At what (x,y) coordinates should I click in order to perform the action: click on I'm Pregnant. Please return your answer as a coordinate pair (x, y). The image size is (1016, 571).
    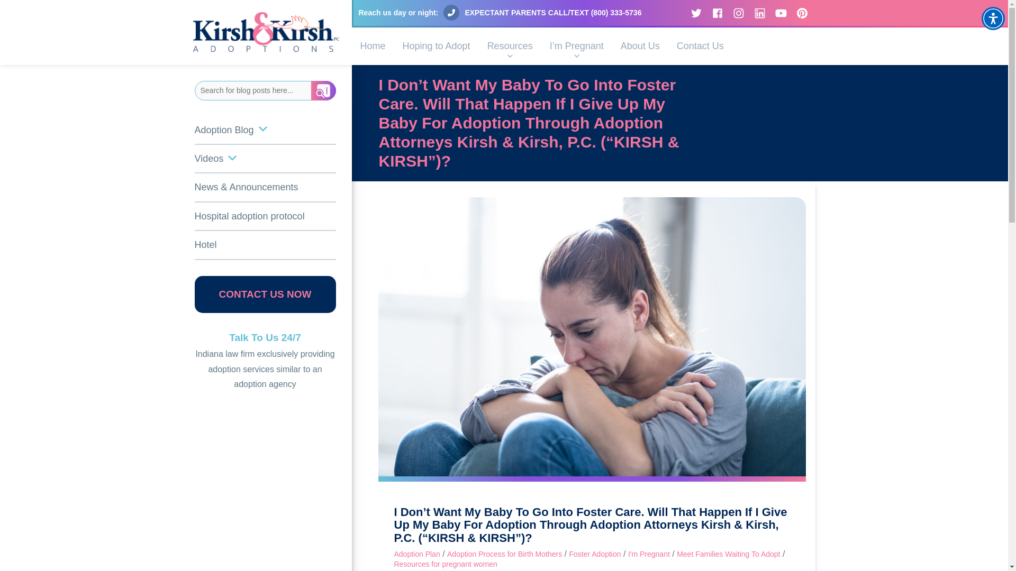
    Looking at the image, I should click on (649, 554).